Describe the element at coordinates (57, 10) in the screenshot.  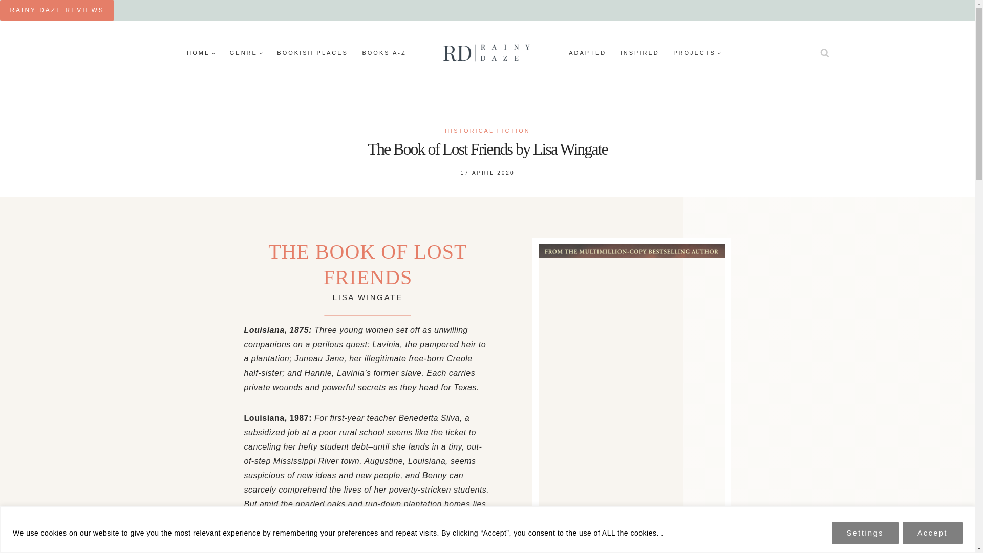
I see `RAINY DAZE REVIEWS` at that location.